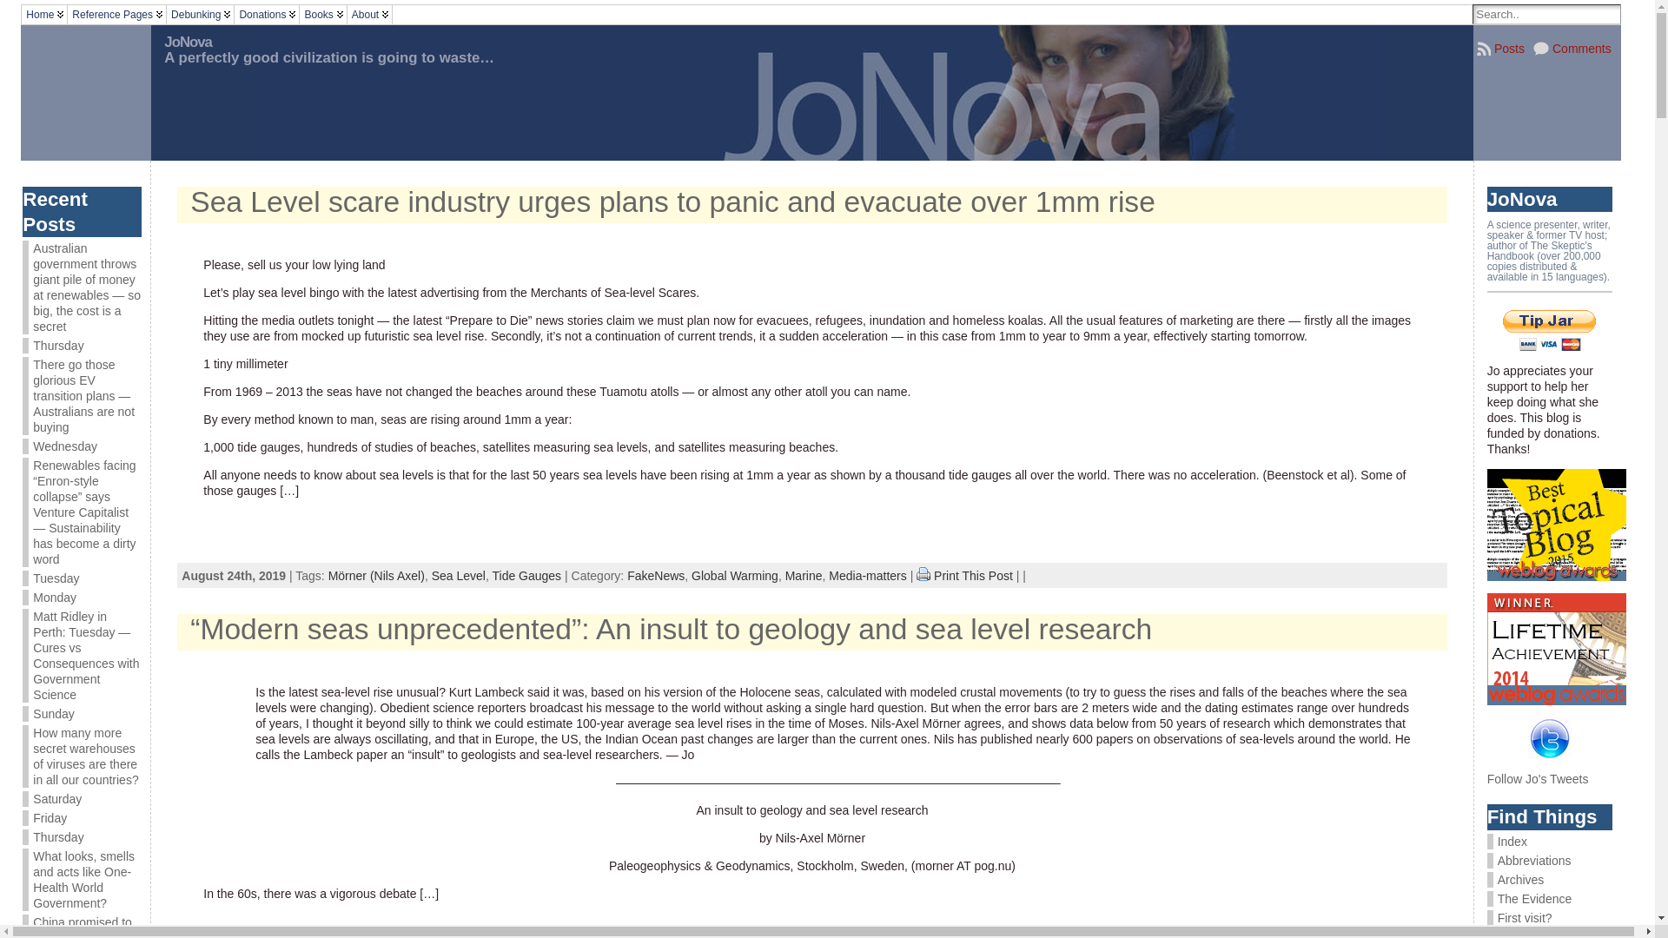 This screenshot has width=1668, height=938. I want to click on Books, so click(323, 15).